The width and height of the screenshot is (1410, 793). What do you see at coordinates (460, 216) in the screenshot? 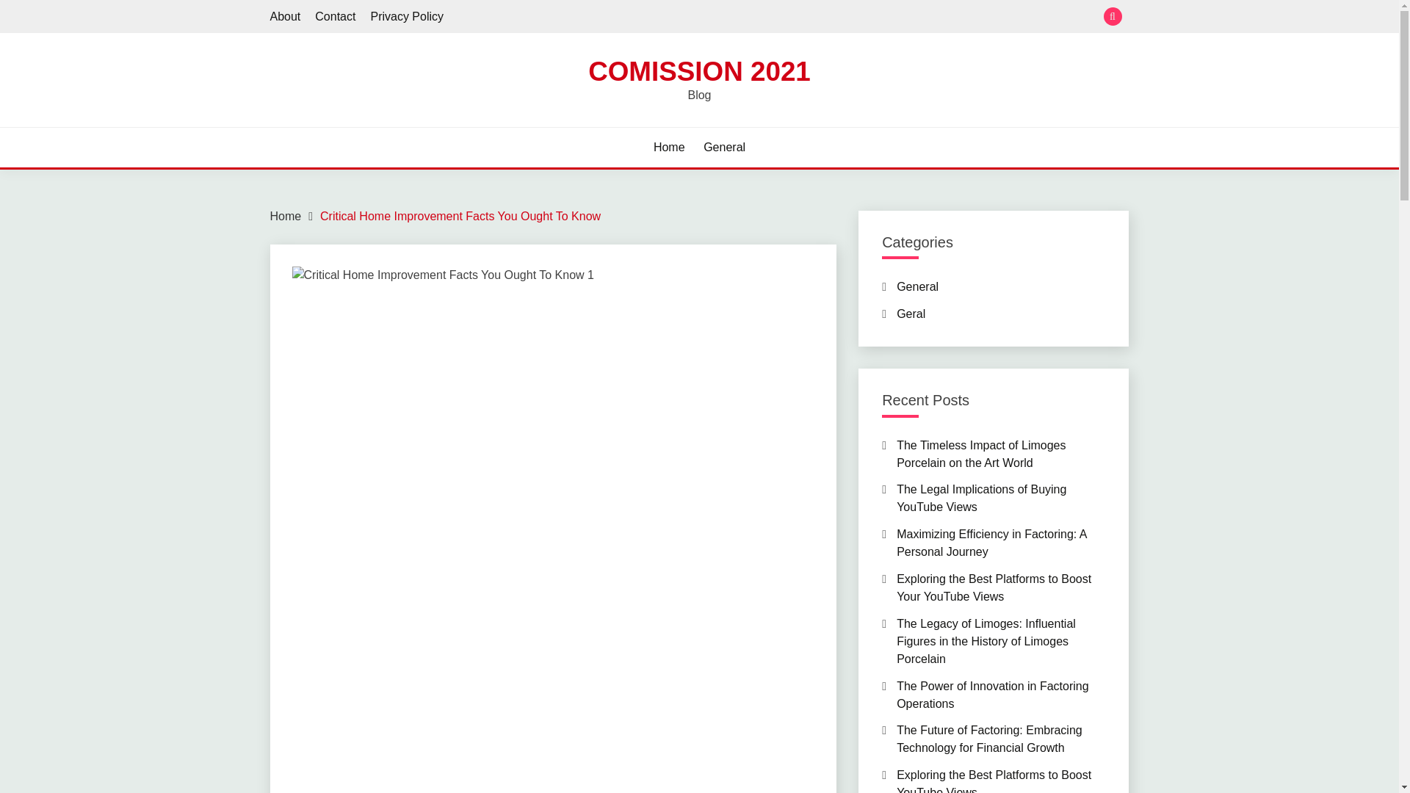
I see `Critical Home Improvement Facts You Ought To Know` at bounding box center [460, 216].